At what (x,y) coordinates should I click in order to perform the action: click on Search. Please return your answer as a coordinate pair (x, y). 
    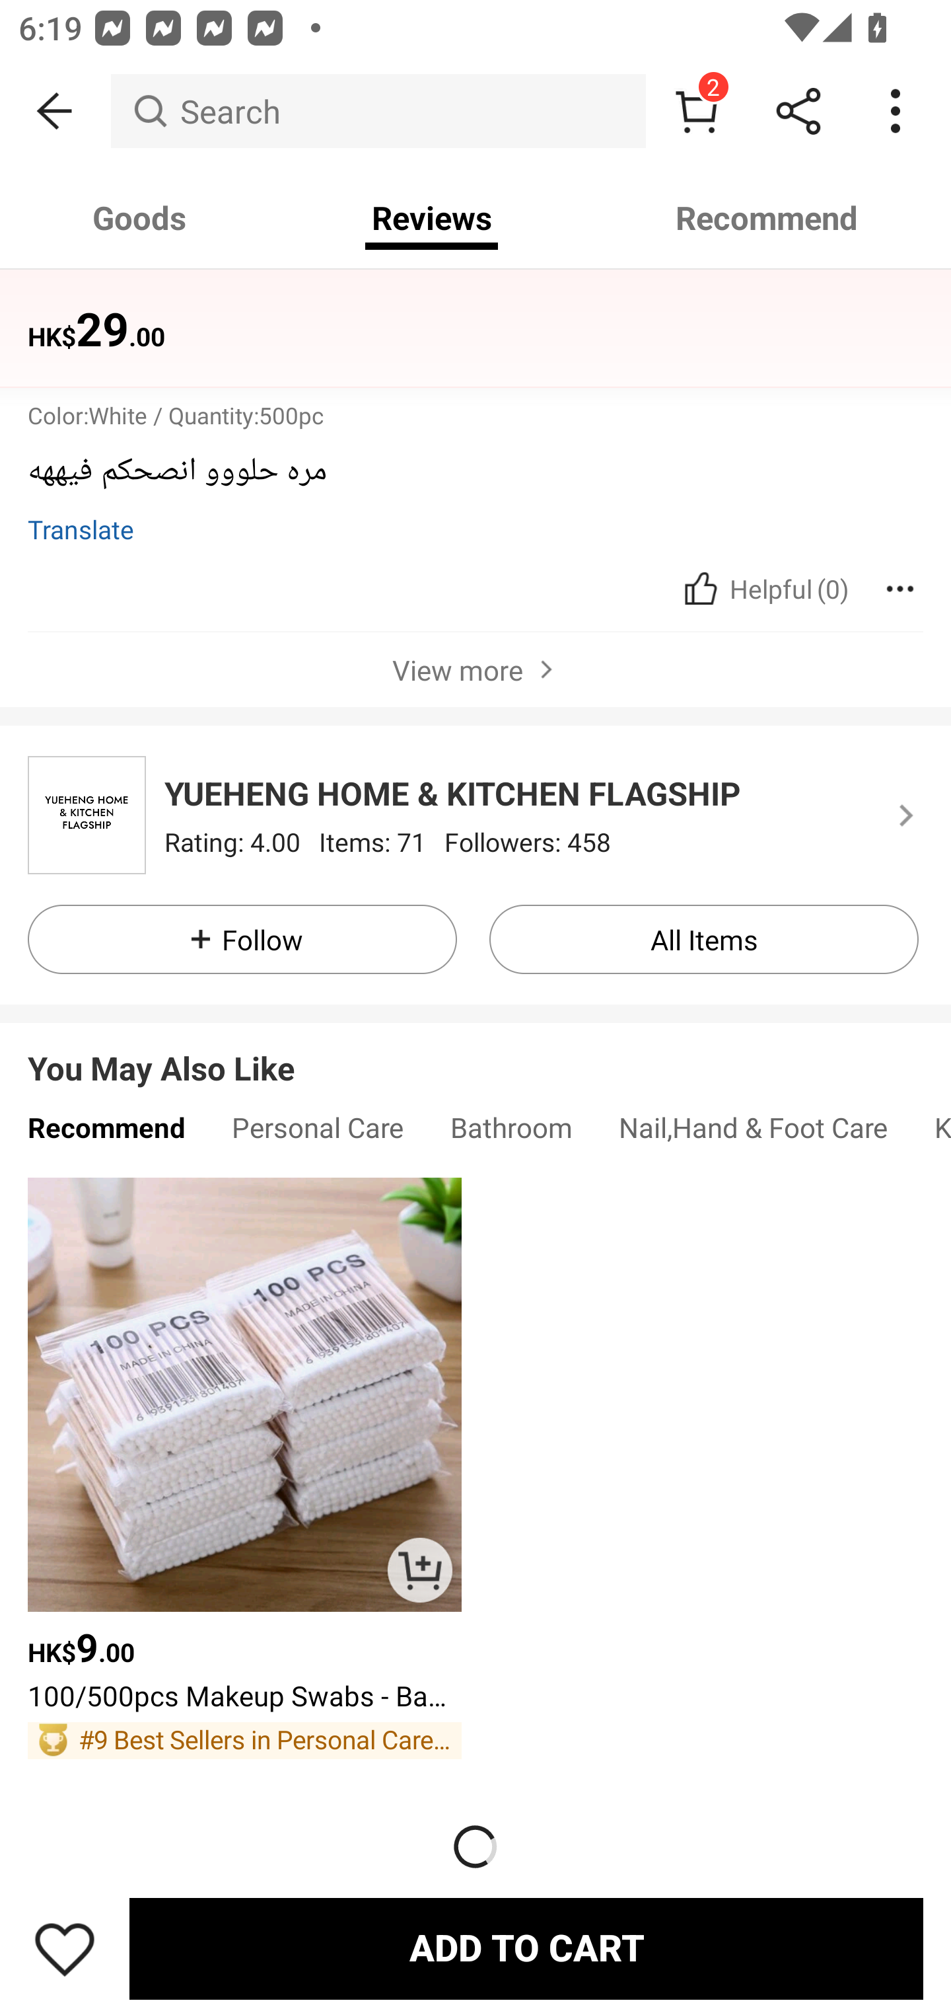
    Looking at the image, I should click on (378, 111).